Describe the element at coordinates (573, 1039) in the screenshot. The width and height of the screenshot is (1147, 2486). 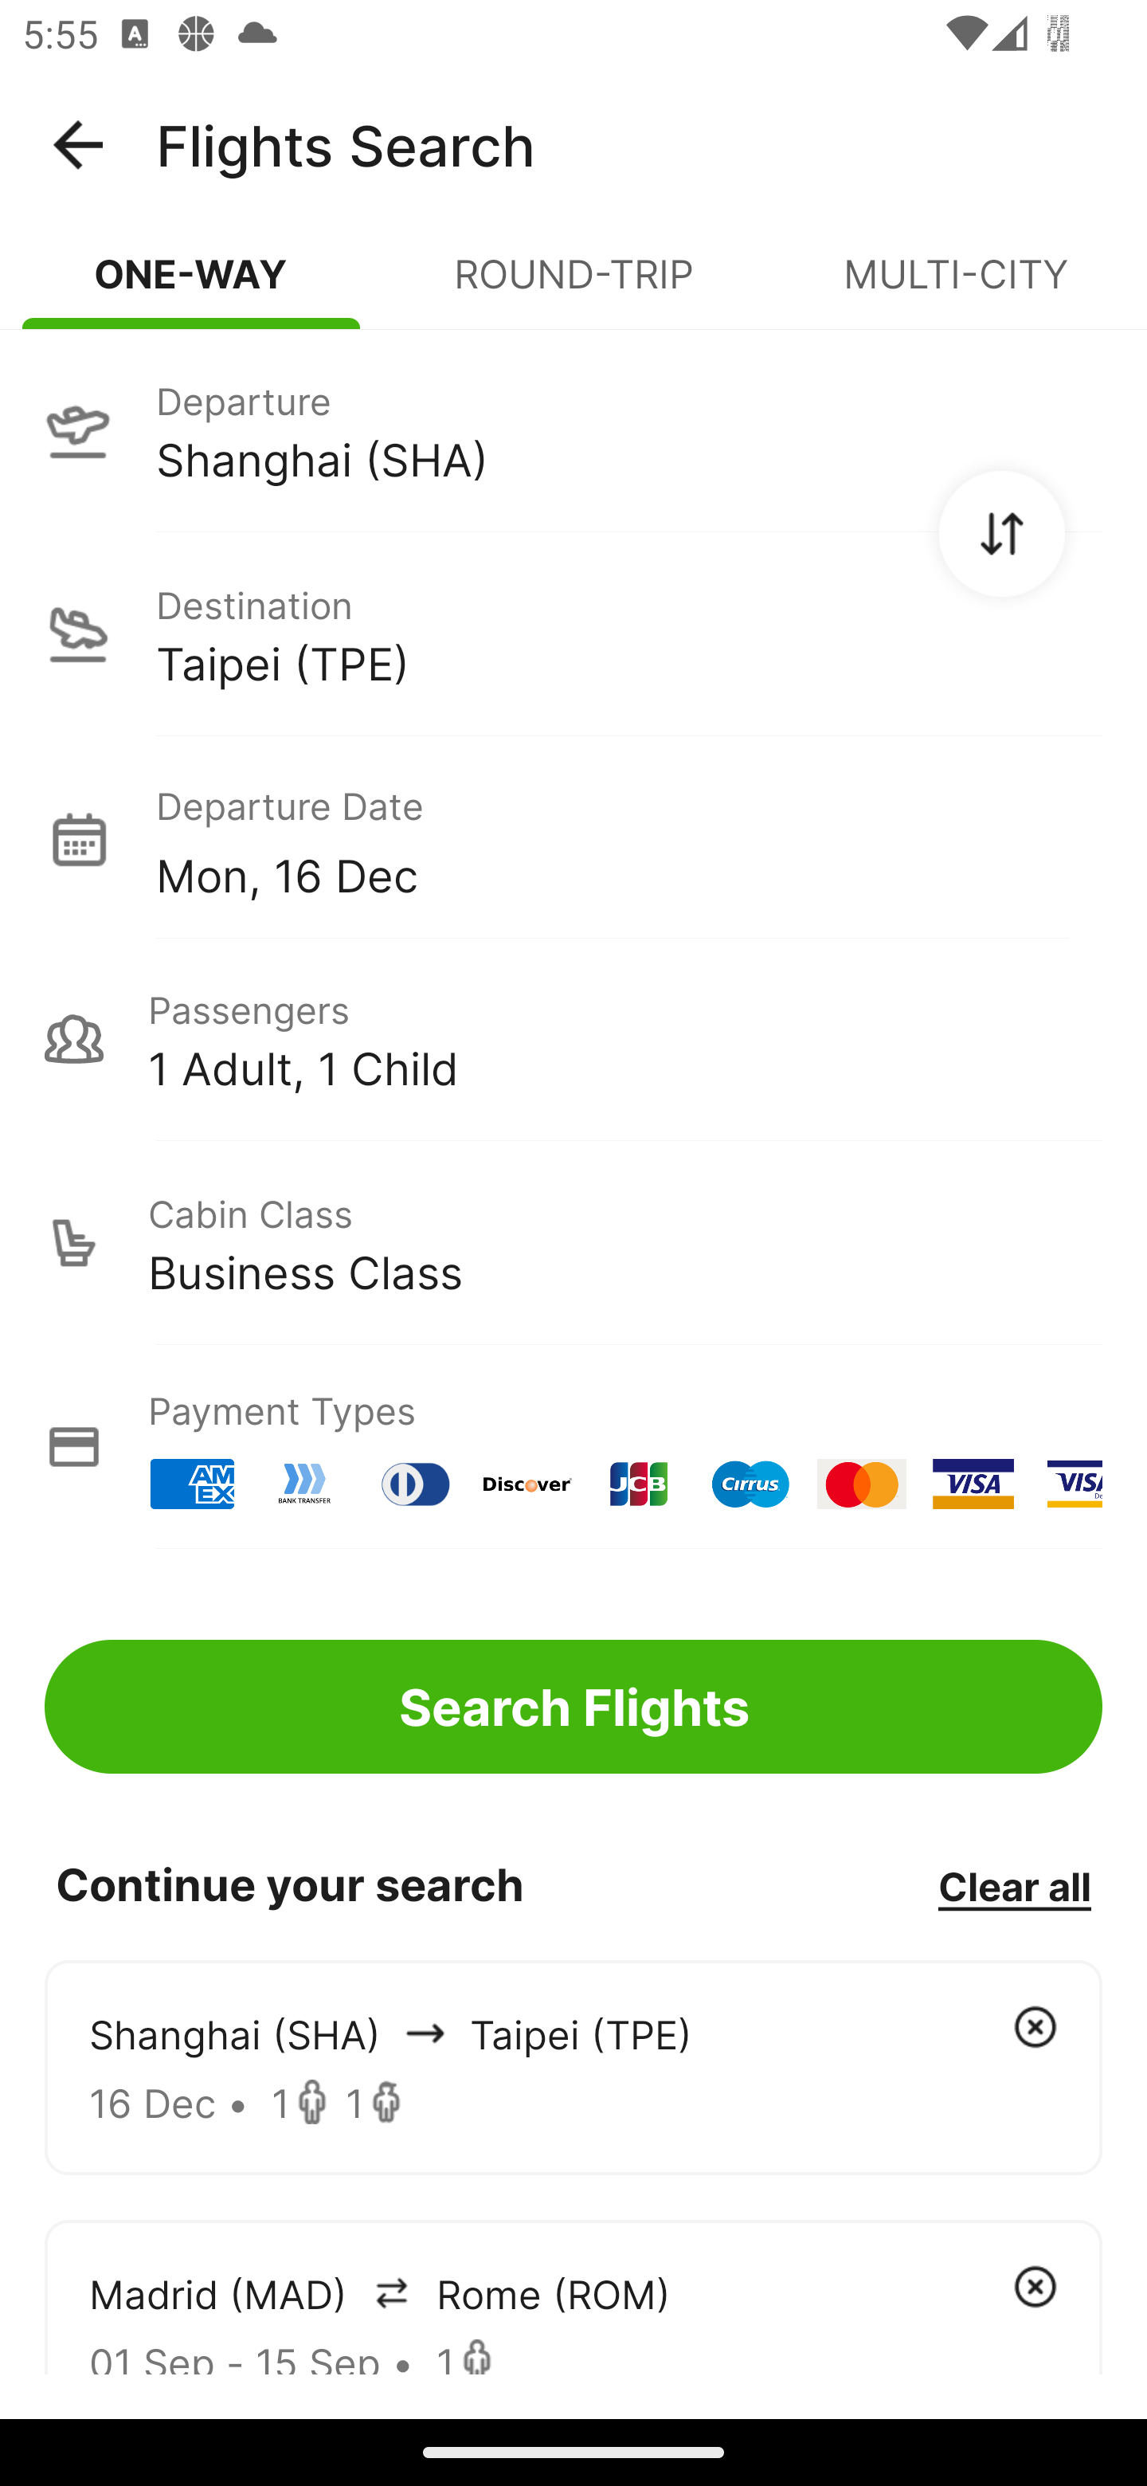
I see `Passengers 1 Adult, 1 Child` at that location.